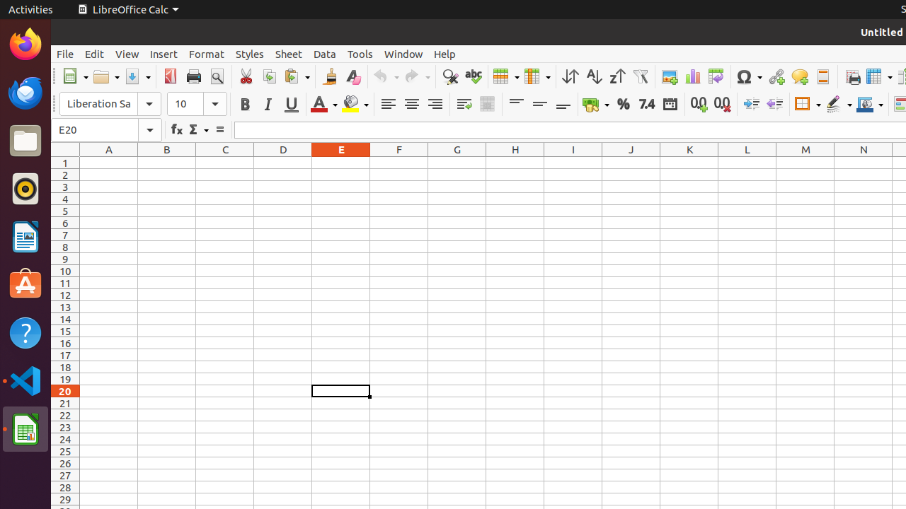  I want to click on Center Vertically, so click(539, 105).